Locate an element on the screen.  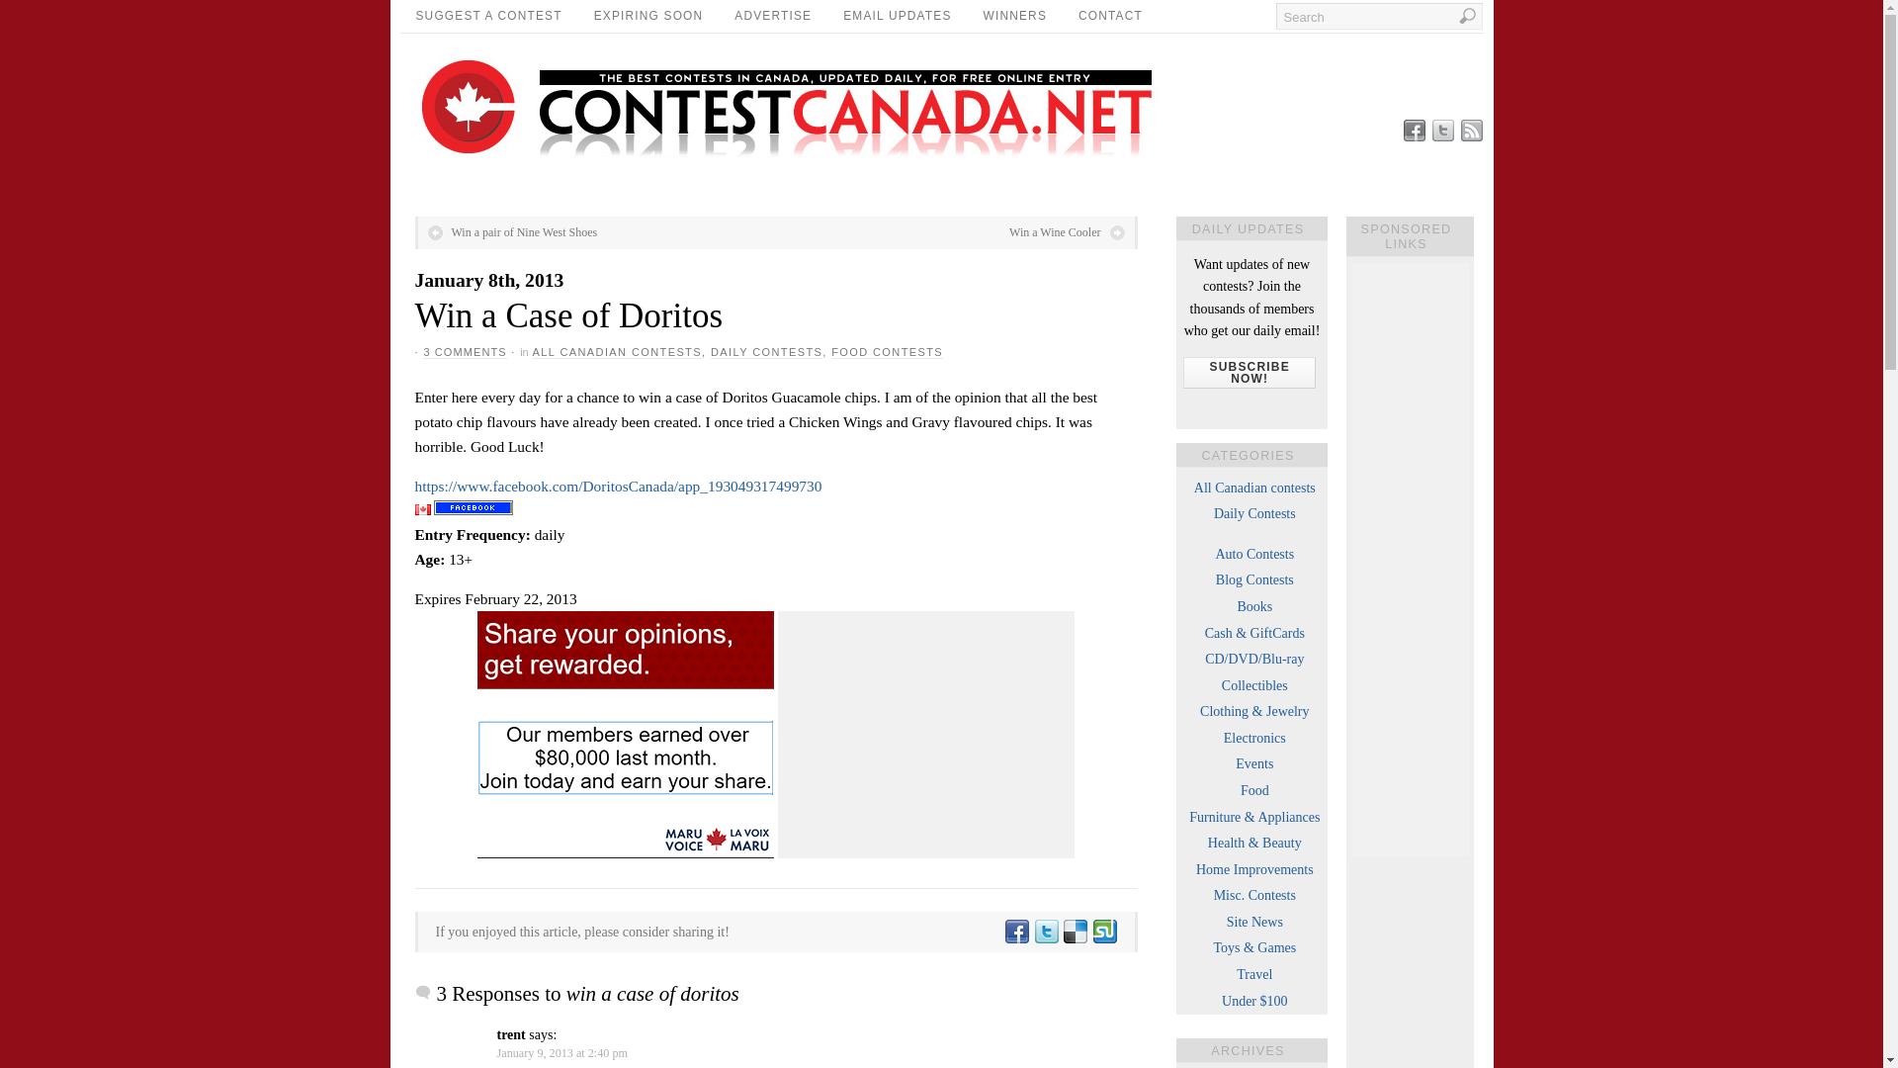
For CD and DVD contests in Canada. is located at coordinates (1254, 659).